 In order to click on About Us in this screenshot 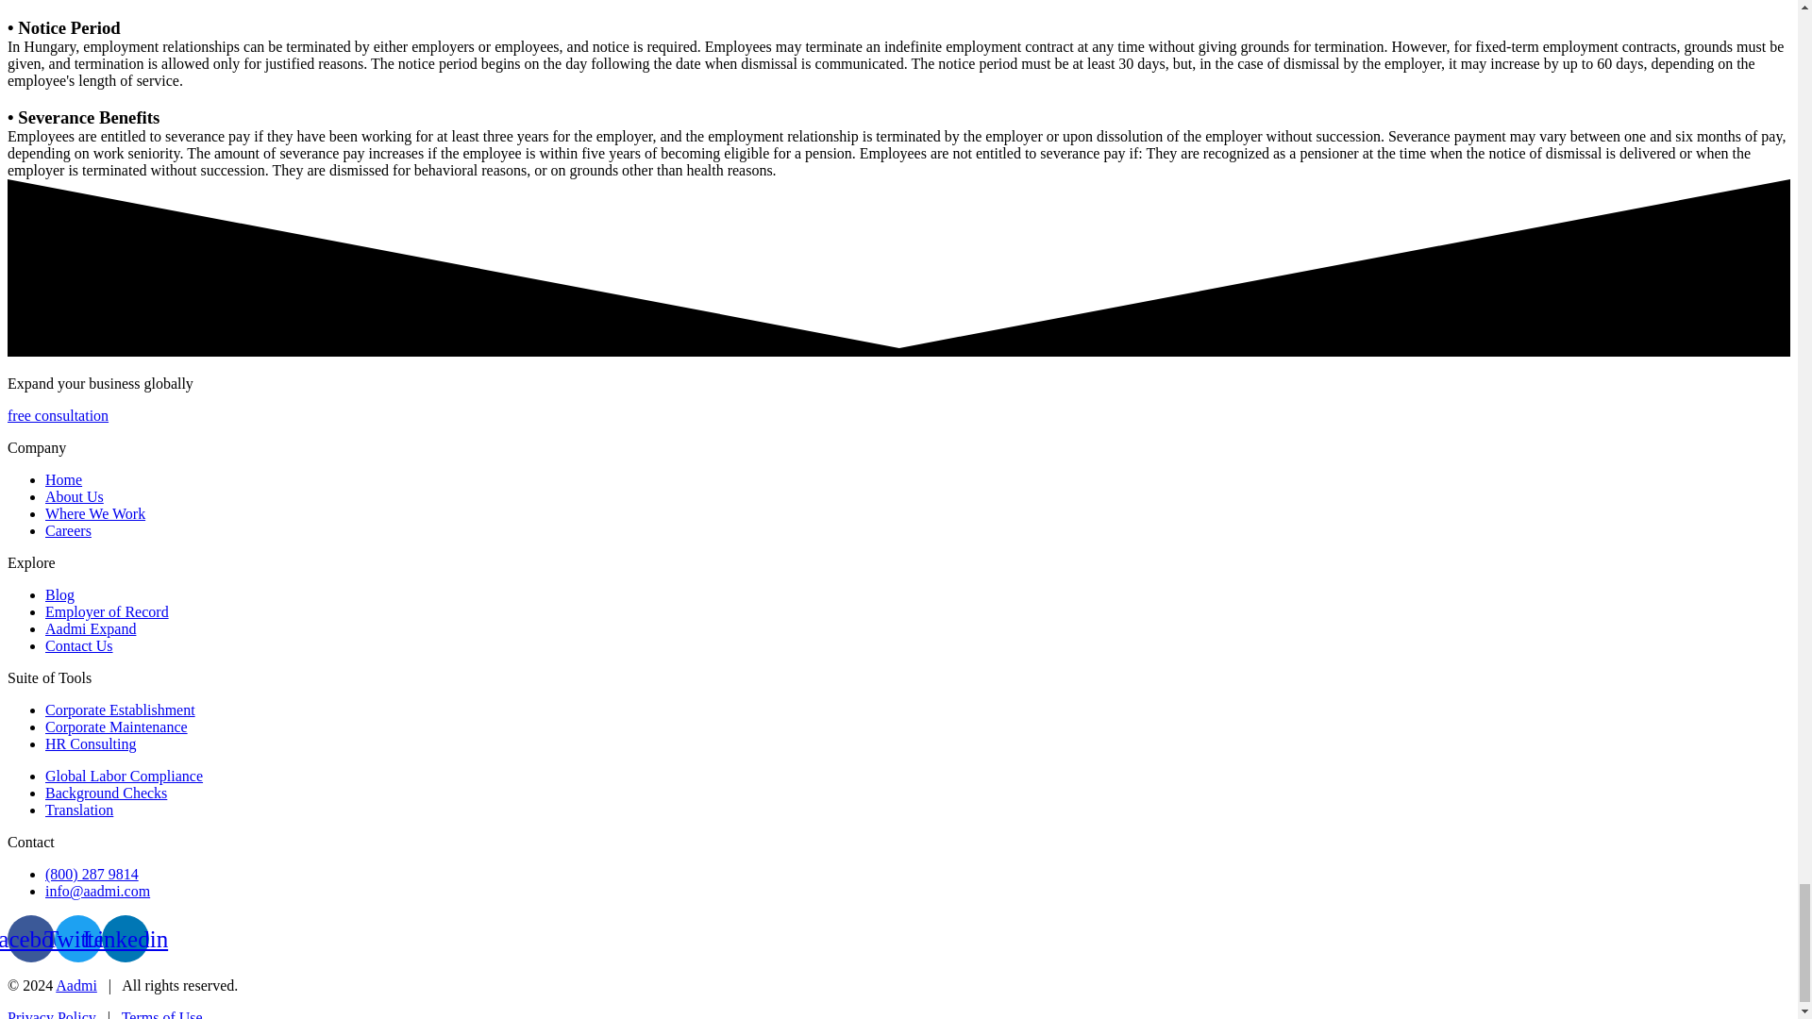, I will do `click(74, 496)`.